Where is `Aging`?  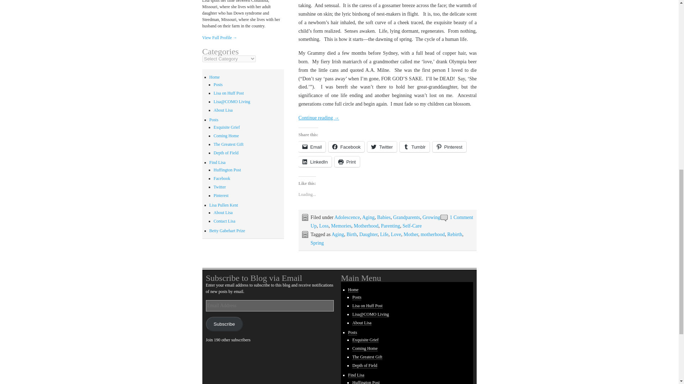 Aging is located at coordinates (368, 217).